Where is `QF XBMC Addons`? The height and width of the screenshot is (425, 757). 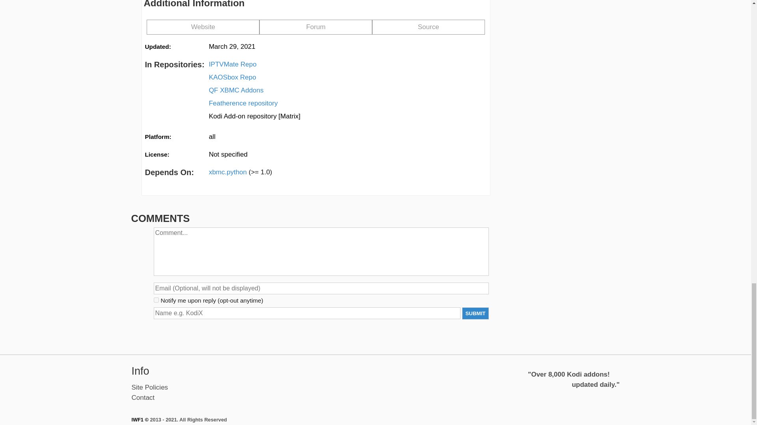 QF XBMC Addons is located at coordinates (236, 91).